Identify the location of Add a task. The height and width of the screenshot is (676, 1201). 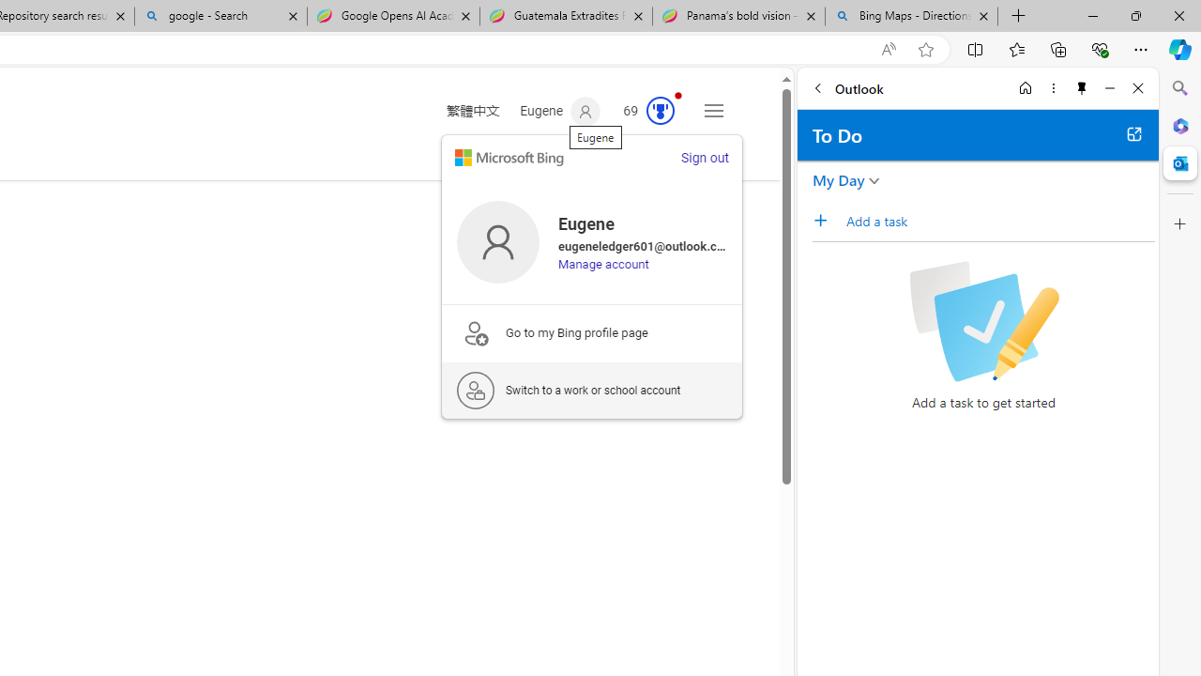
(999, 221).